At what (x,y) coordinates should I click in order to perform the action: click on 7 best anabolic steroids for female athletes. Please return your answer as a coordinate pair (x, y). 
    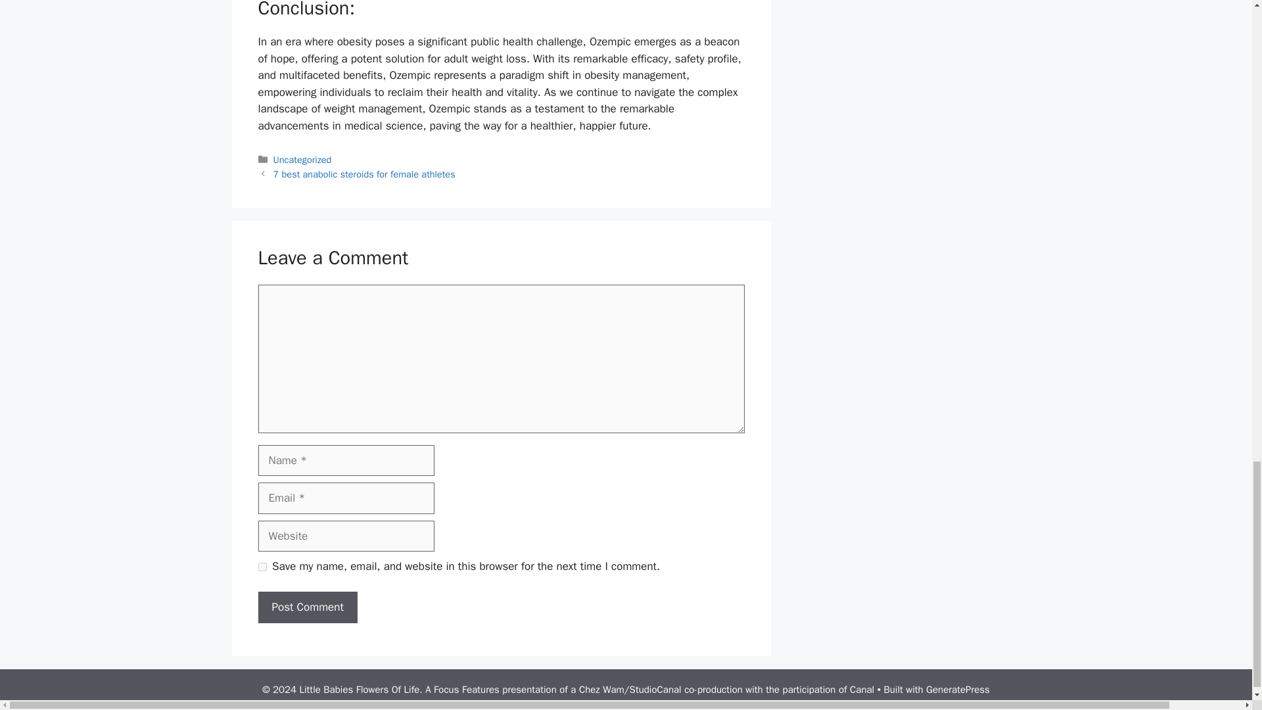
    Looking at the image, I should click on (364, 174).